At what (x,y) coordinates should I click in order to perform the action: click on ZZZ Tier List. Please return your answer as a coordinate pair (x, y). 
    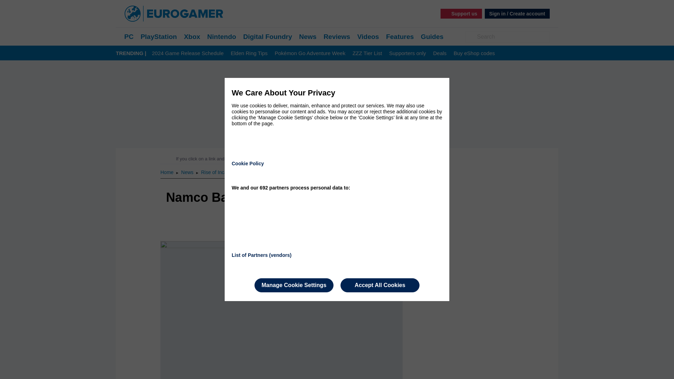
    Looking at the image, I should click on (367, 53).